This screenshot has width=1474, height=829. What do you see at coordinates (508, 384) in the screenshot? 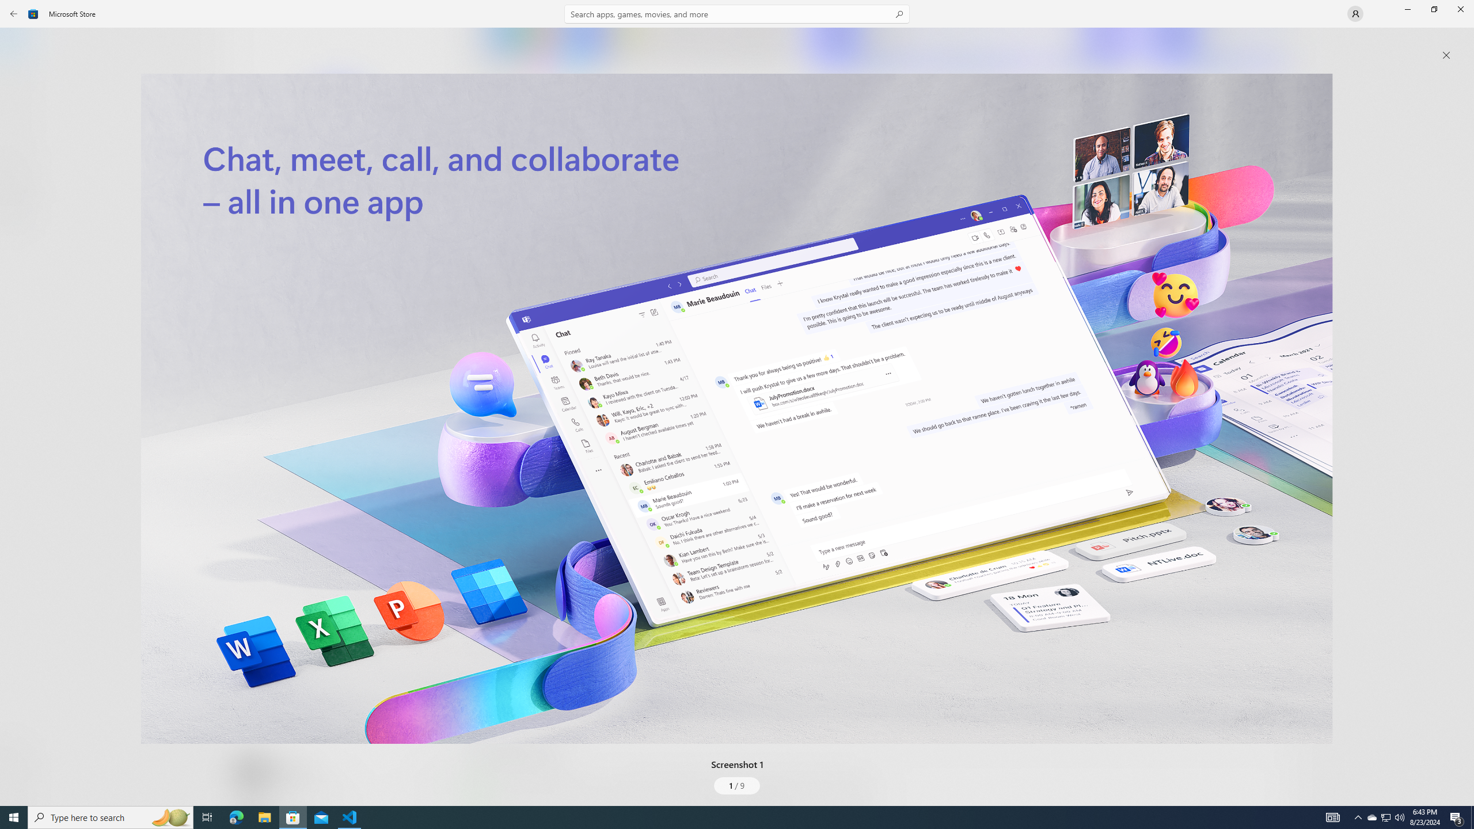
I see `Sign in to review` at bounding box center [508, 384].